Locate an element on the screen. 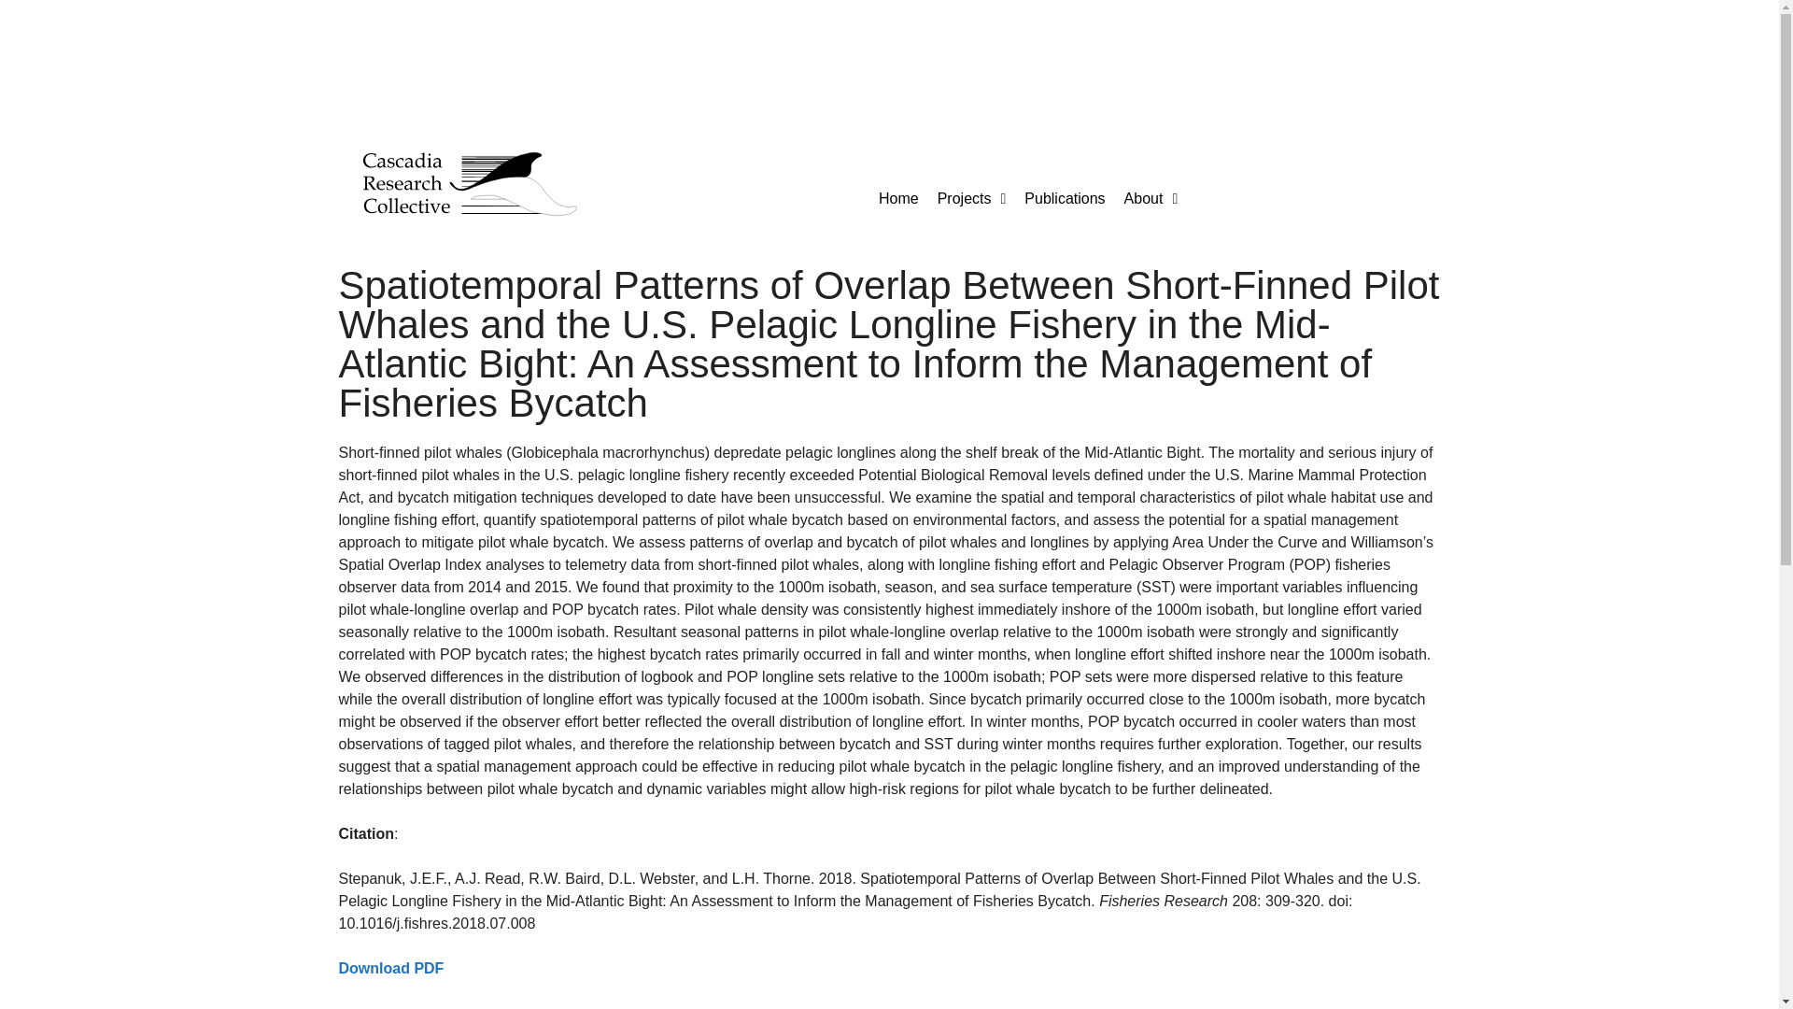 The width and height of the screenshot is (1793, 1009). Home is located at coordinates (898, 199).